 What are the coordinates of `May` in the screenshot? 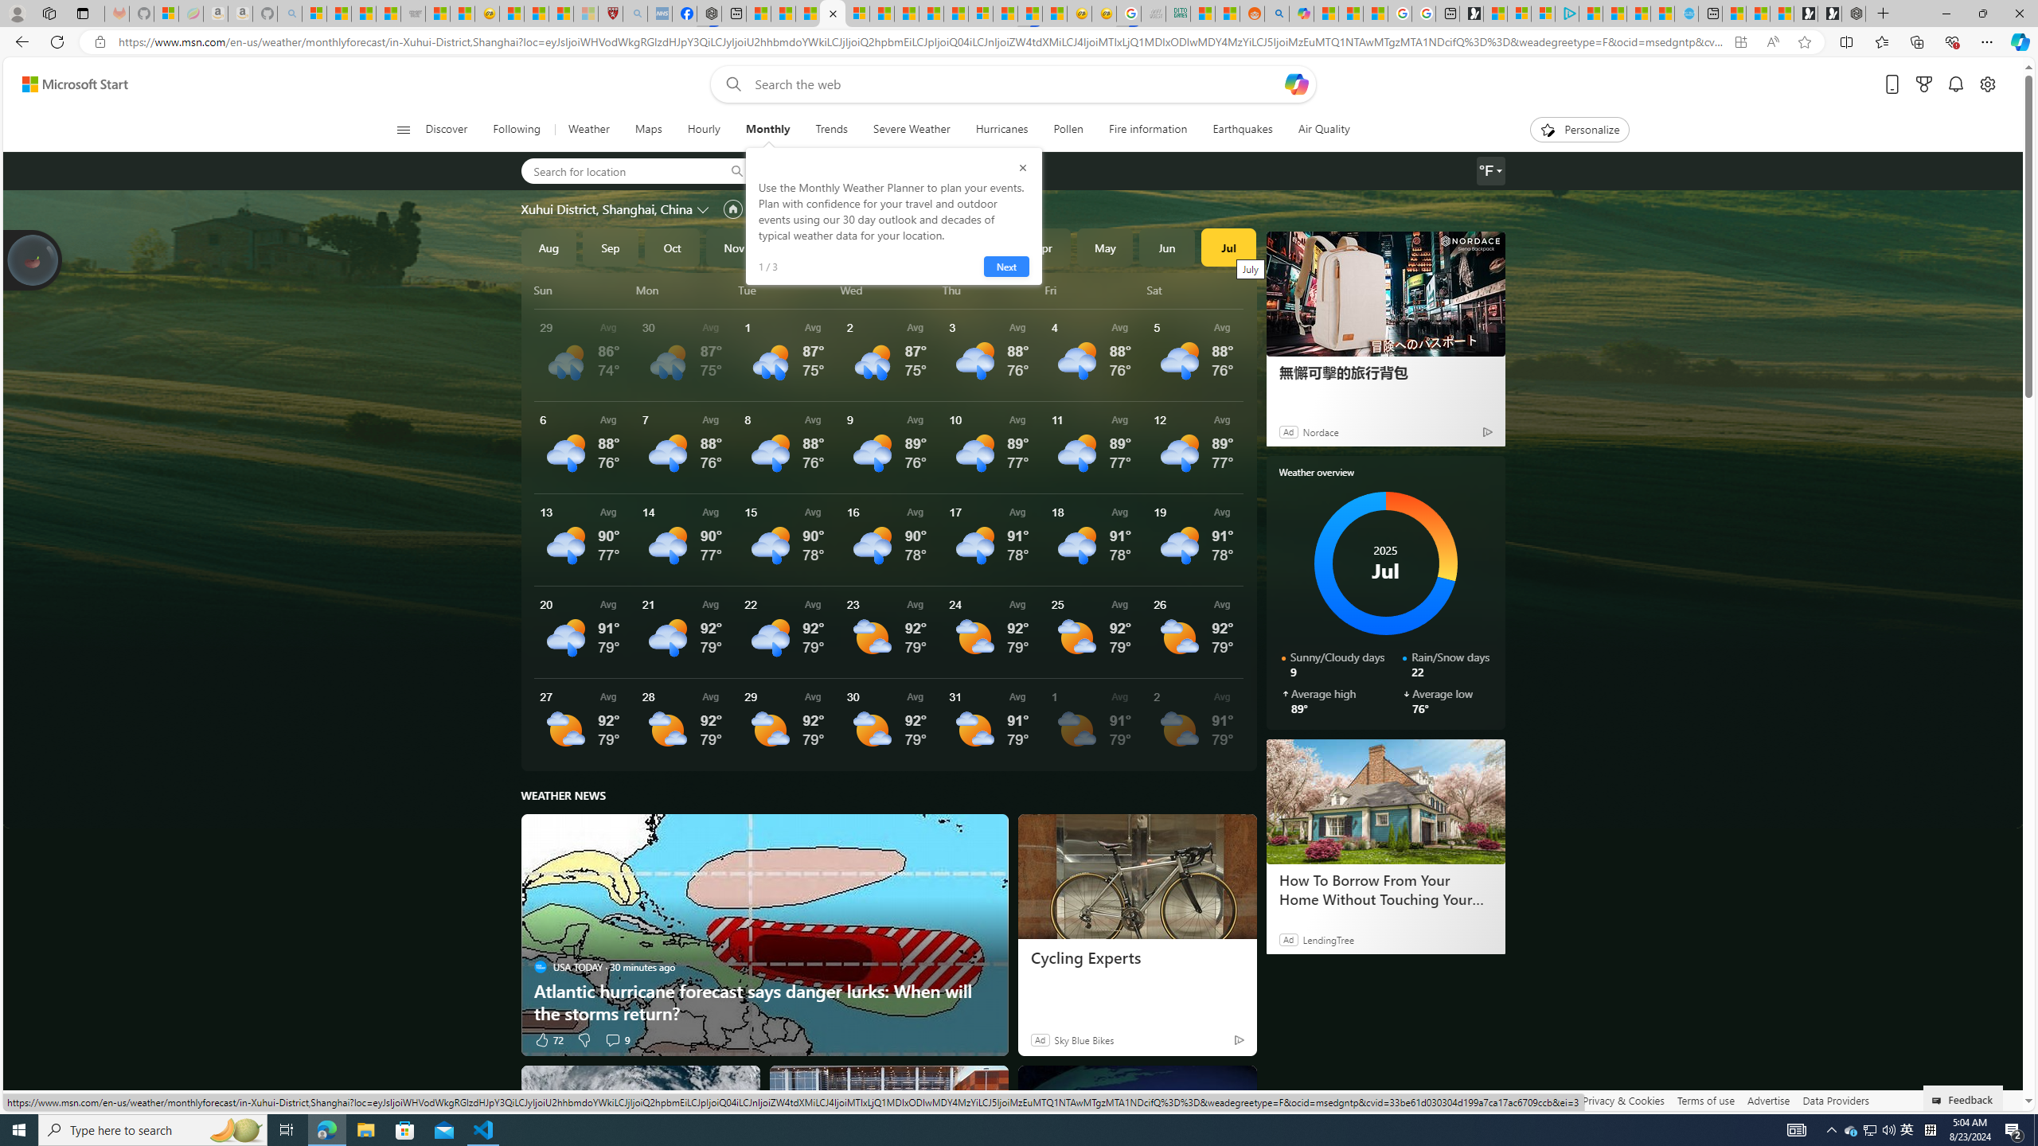 It's located at (1105, 247).